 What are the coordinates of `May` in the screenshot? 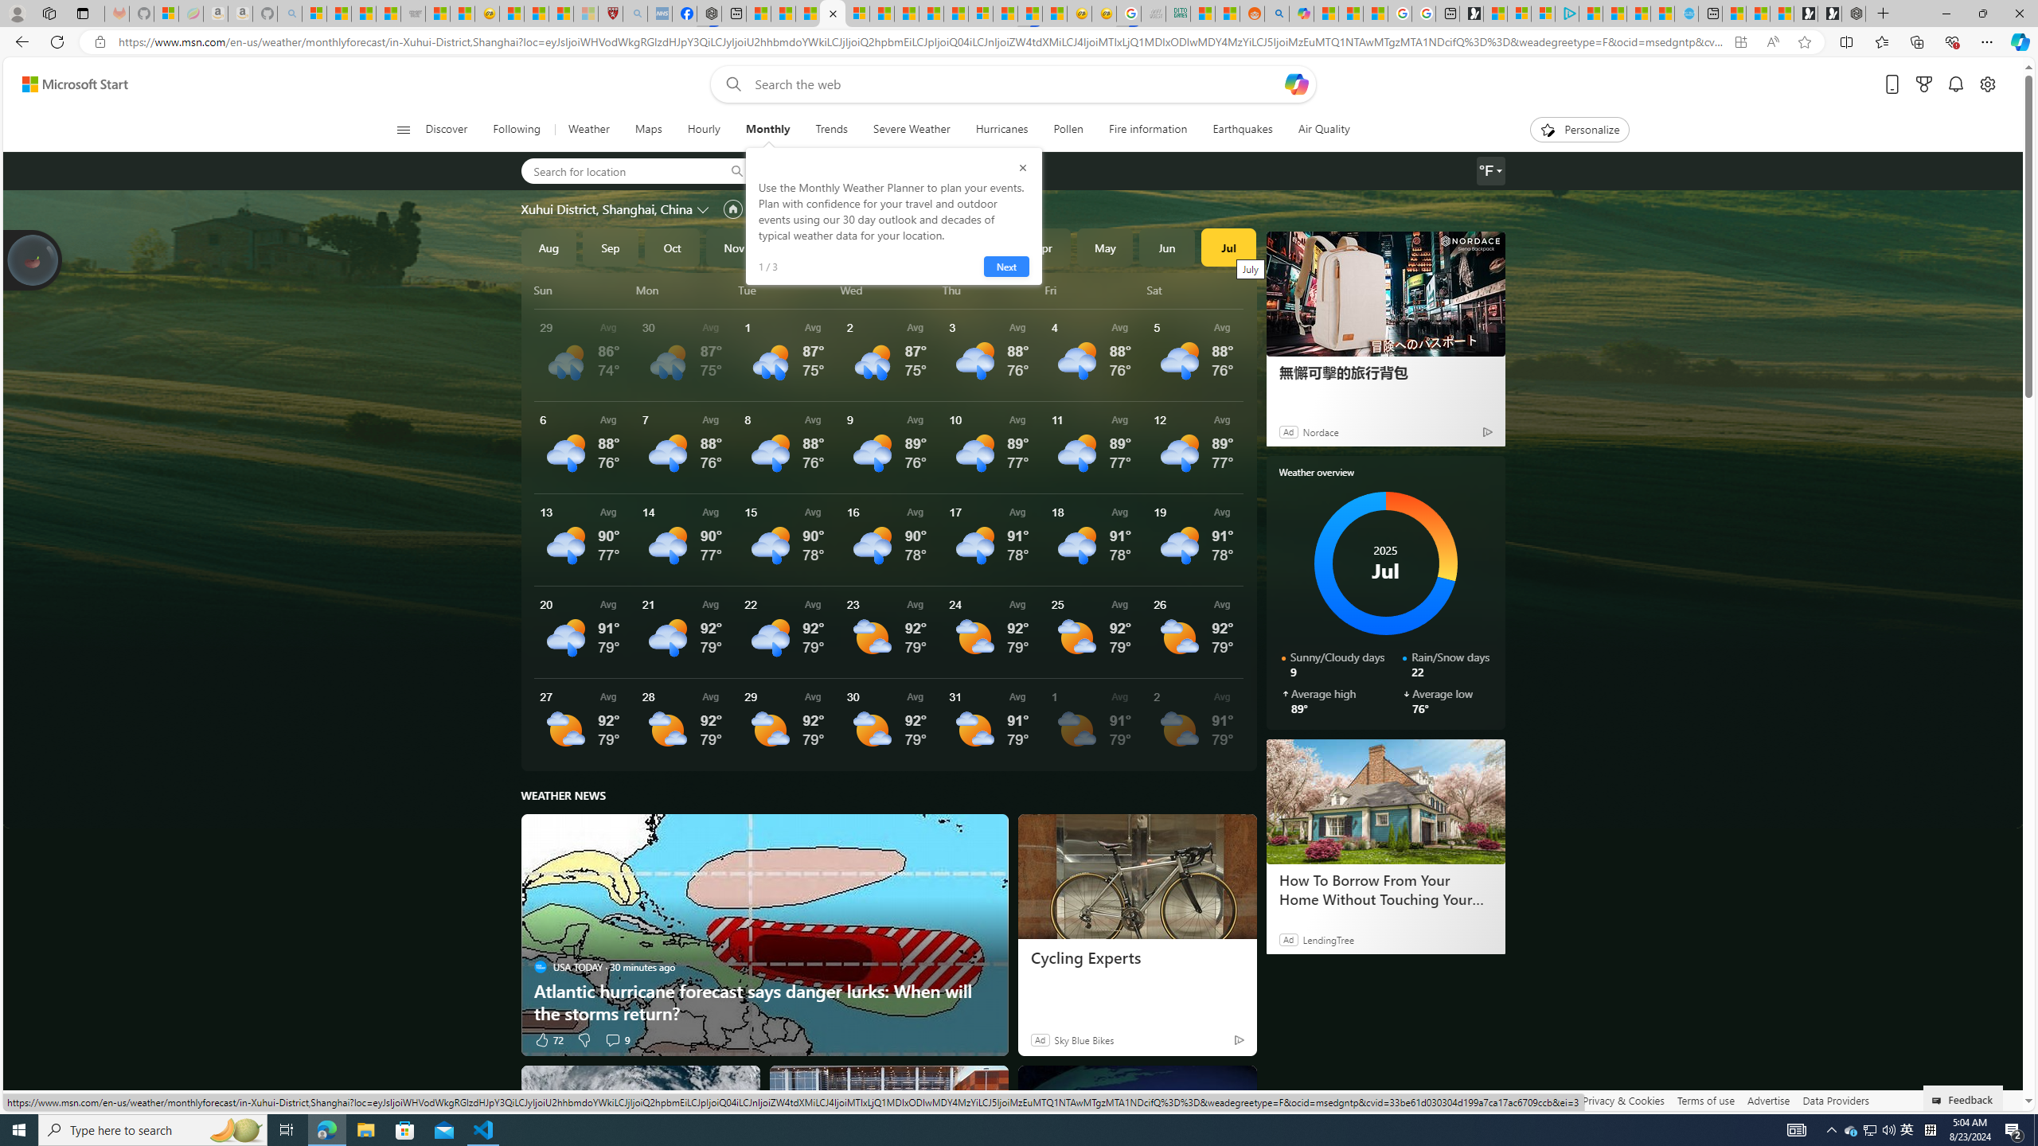 It's located at (1105, 247).